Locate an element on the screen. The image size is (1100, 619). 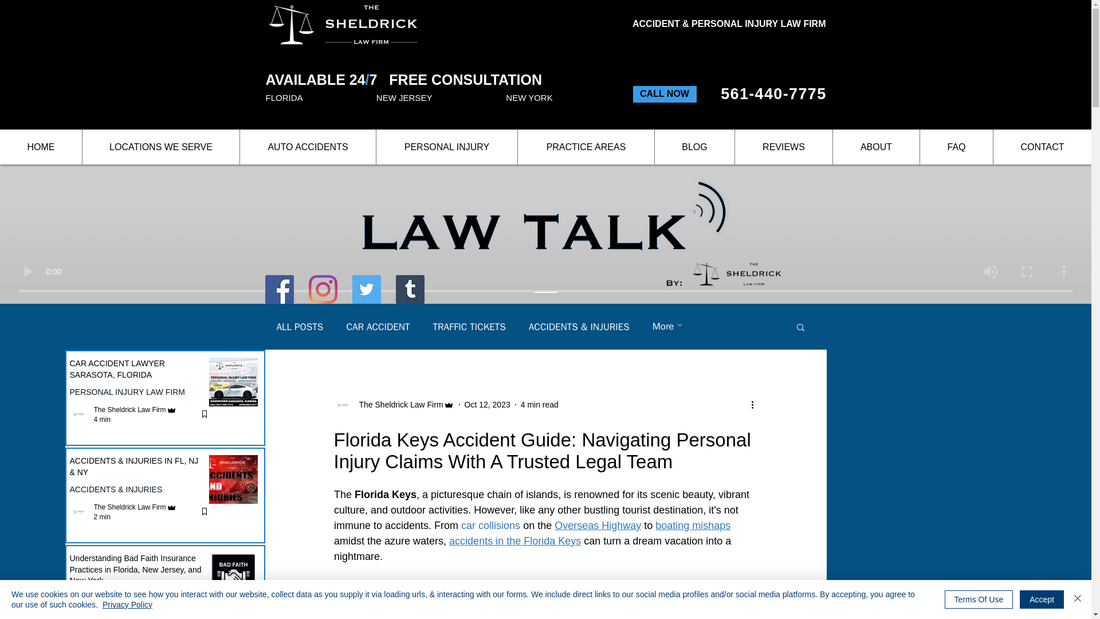
The Sheldrick Law Firm is located at coordinates (129, 507).